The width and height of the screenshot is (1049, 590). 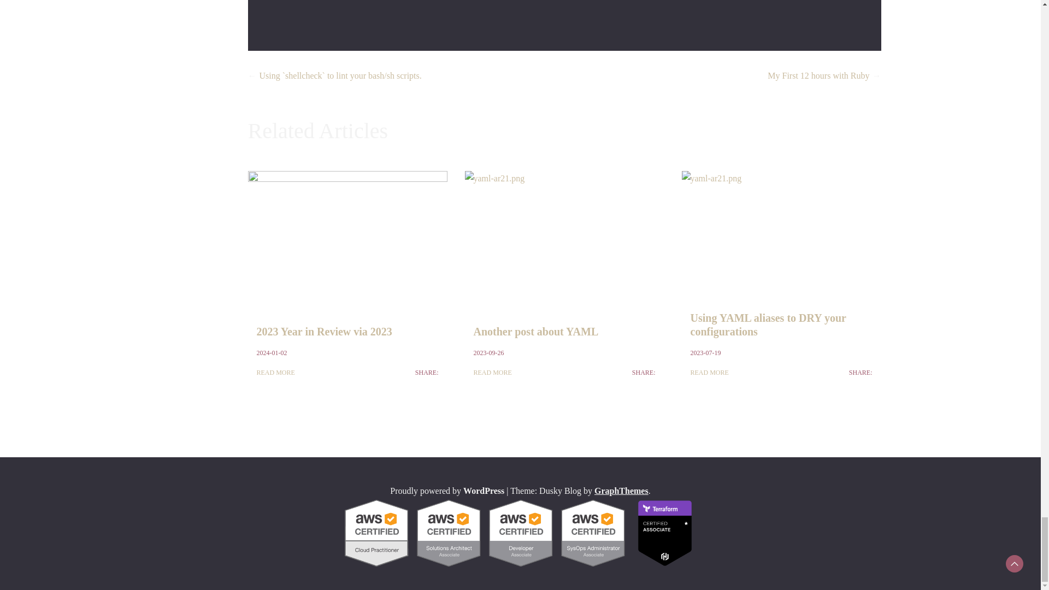 I want to click on 2024-01-02, so click(x=272, y=353).